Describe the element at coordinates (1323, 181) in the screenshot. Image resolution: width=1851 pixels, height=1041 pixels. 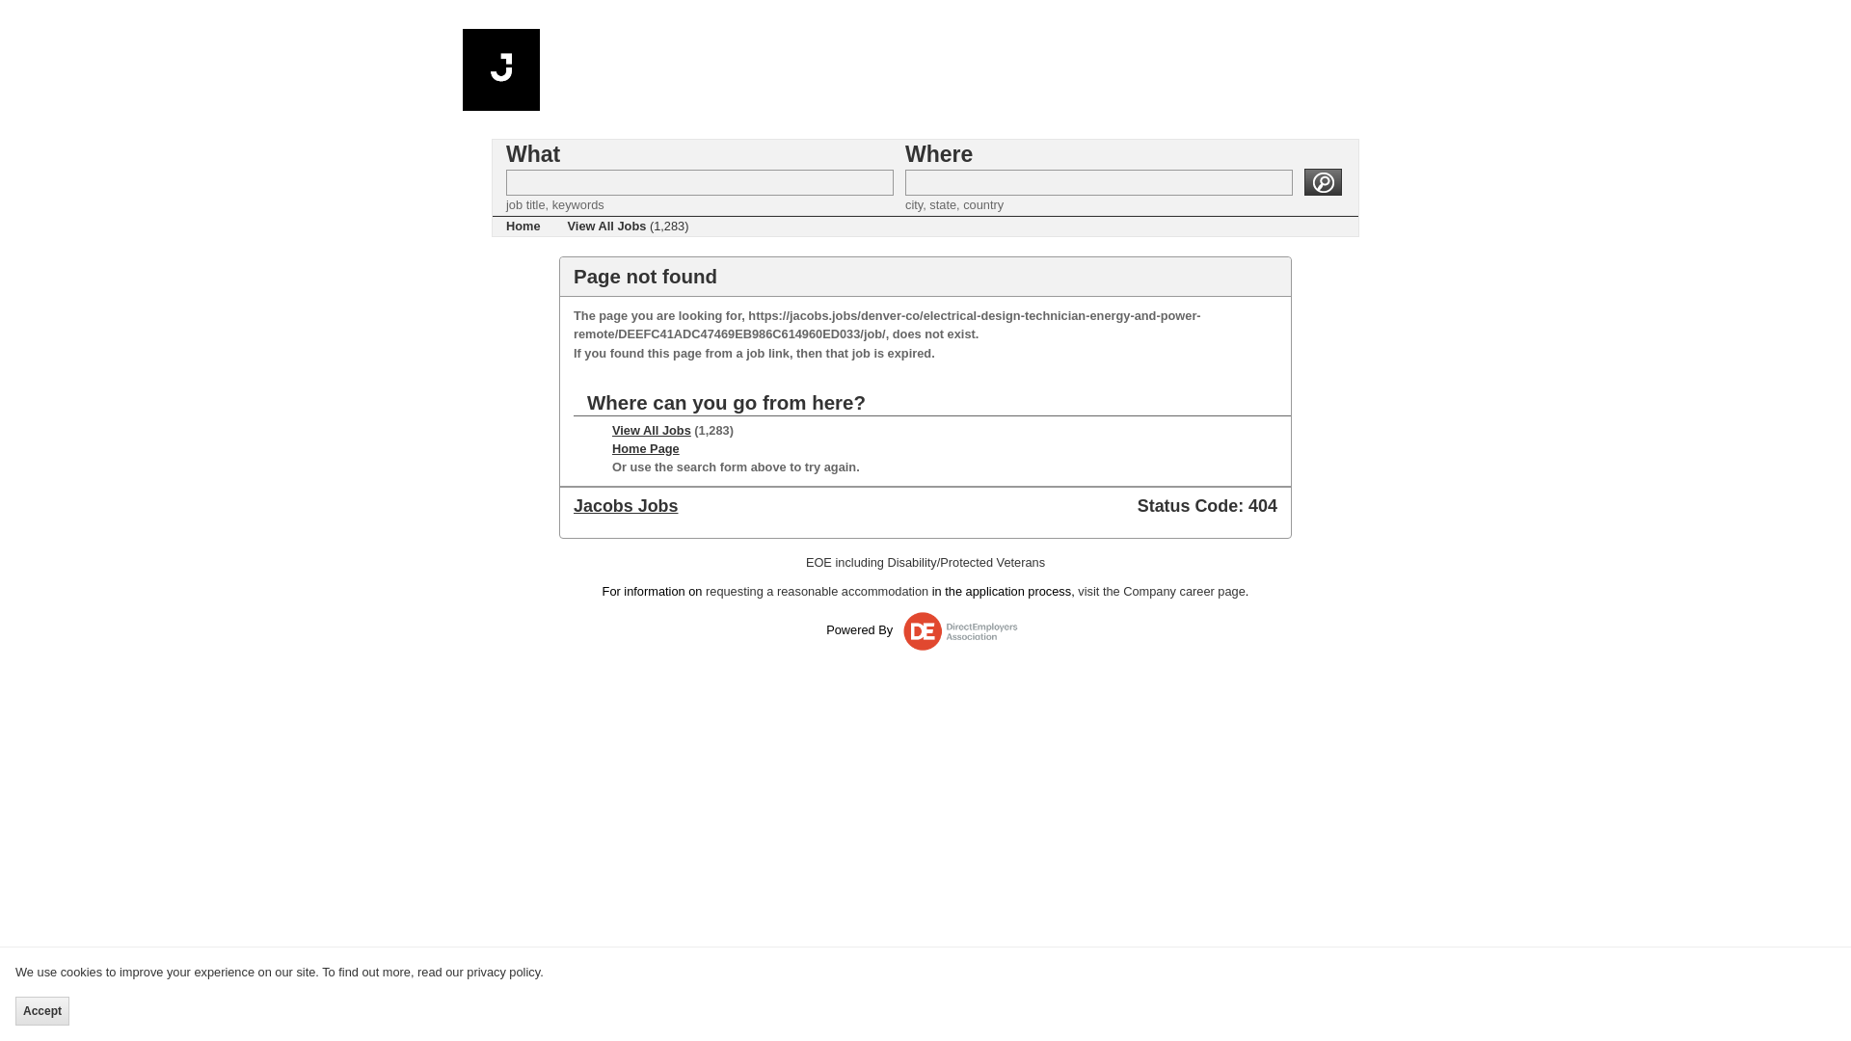
I see `Submit Search` at that location.